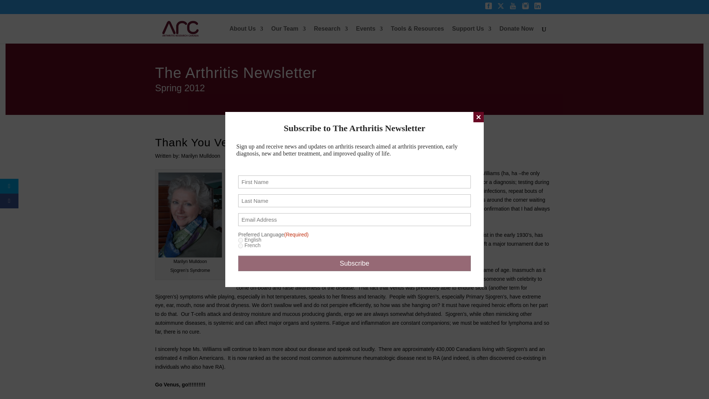 The height and width of the screenshot is (399, 709). I want to click on About Us, so click(246, 34).